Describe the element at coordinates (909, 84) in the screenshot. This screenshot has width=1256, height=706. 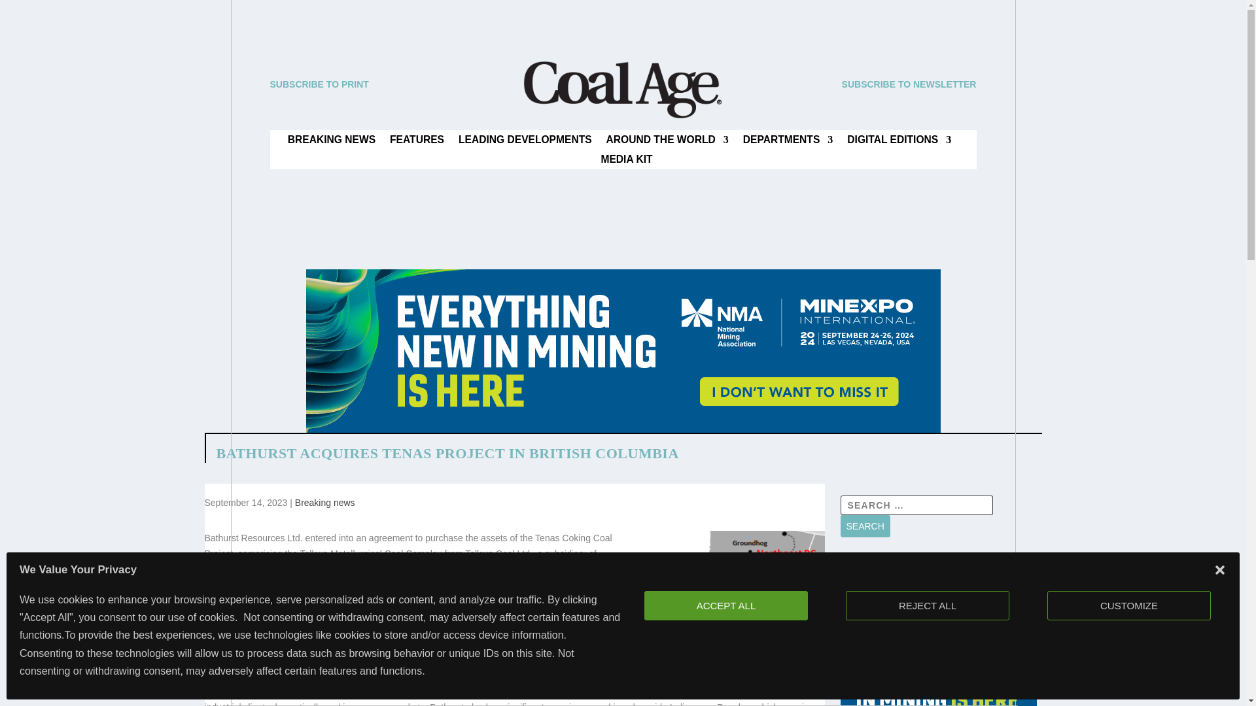
I see `SUBSCRIBE TO NEWSLETTER` at that location.